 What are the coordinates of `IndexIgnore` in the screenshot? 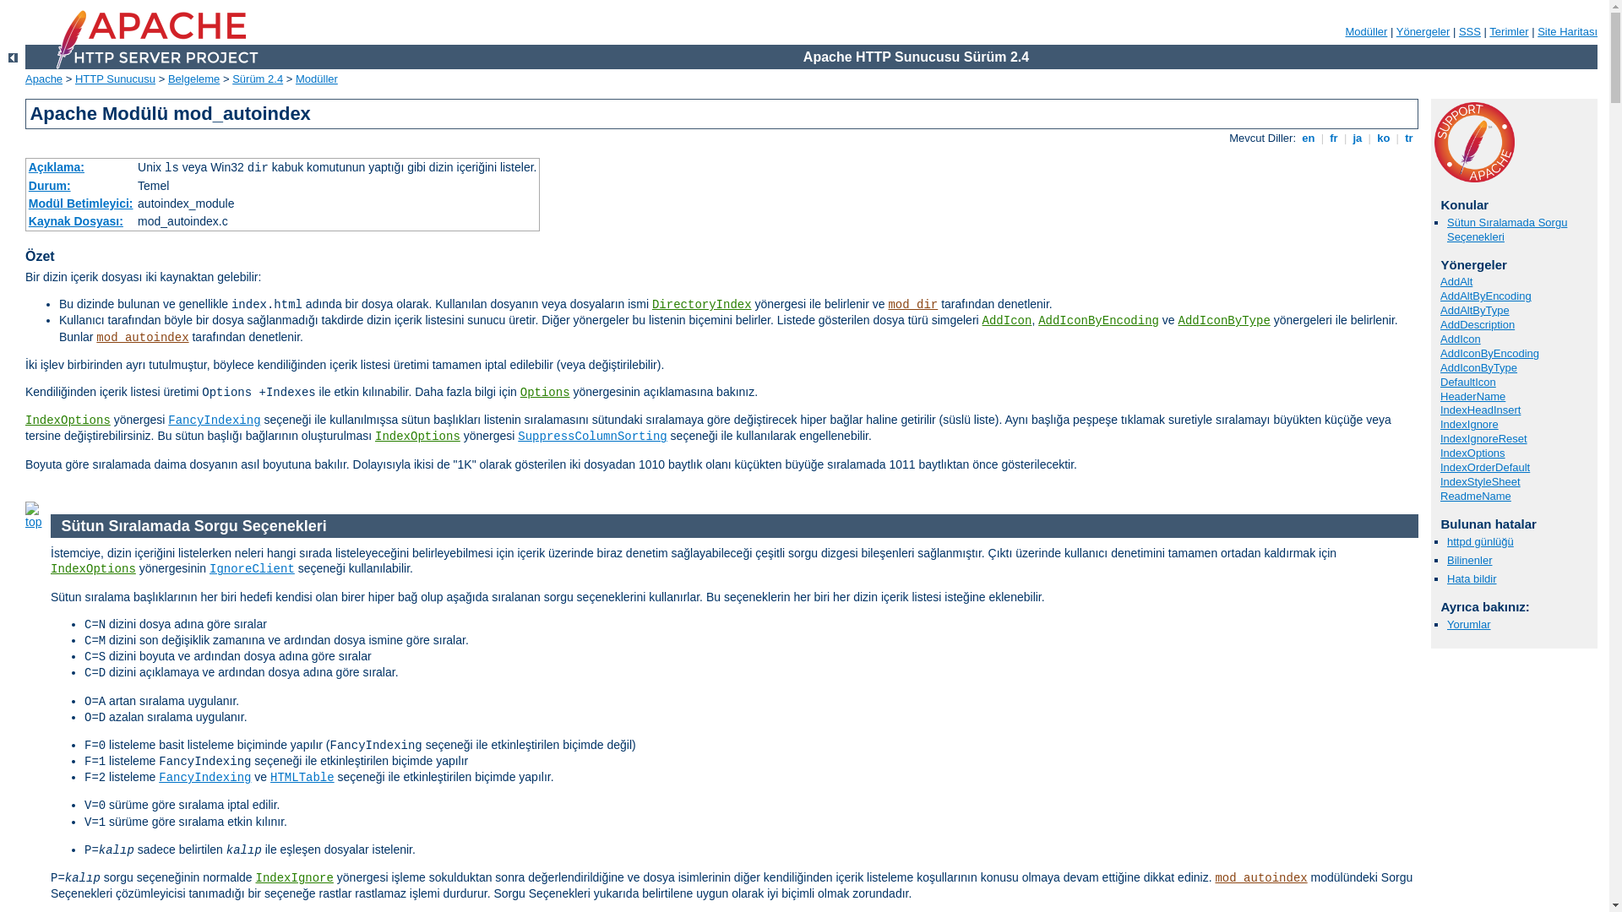 It's located at (294, 878).